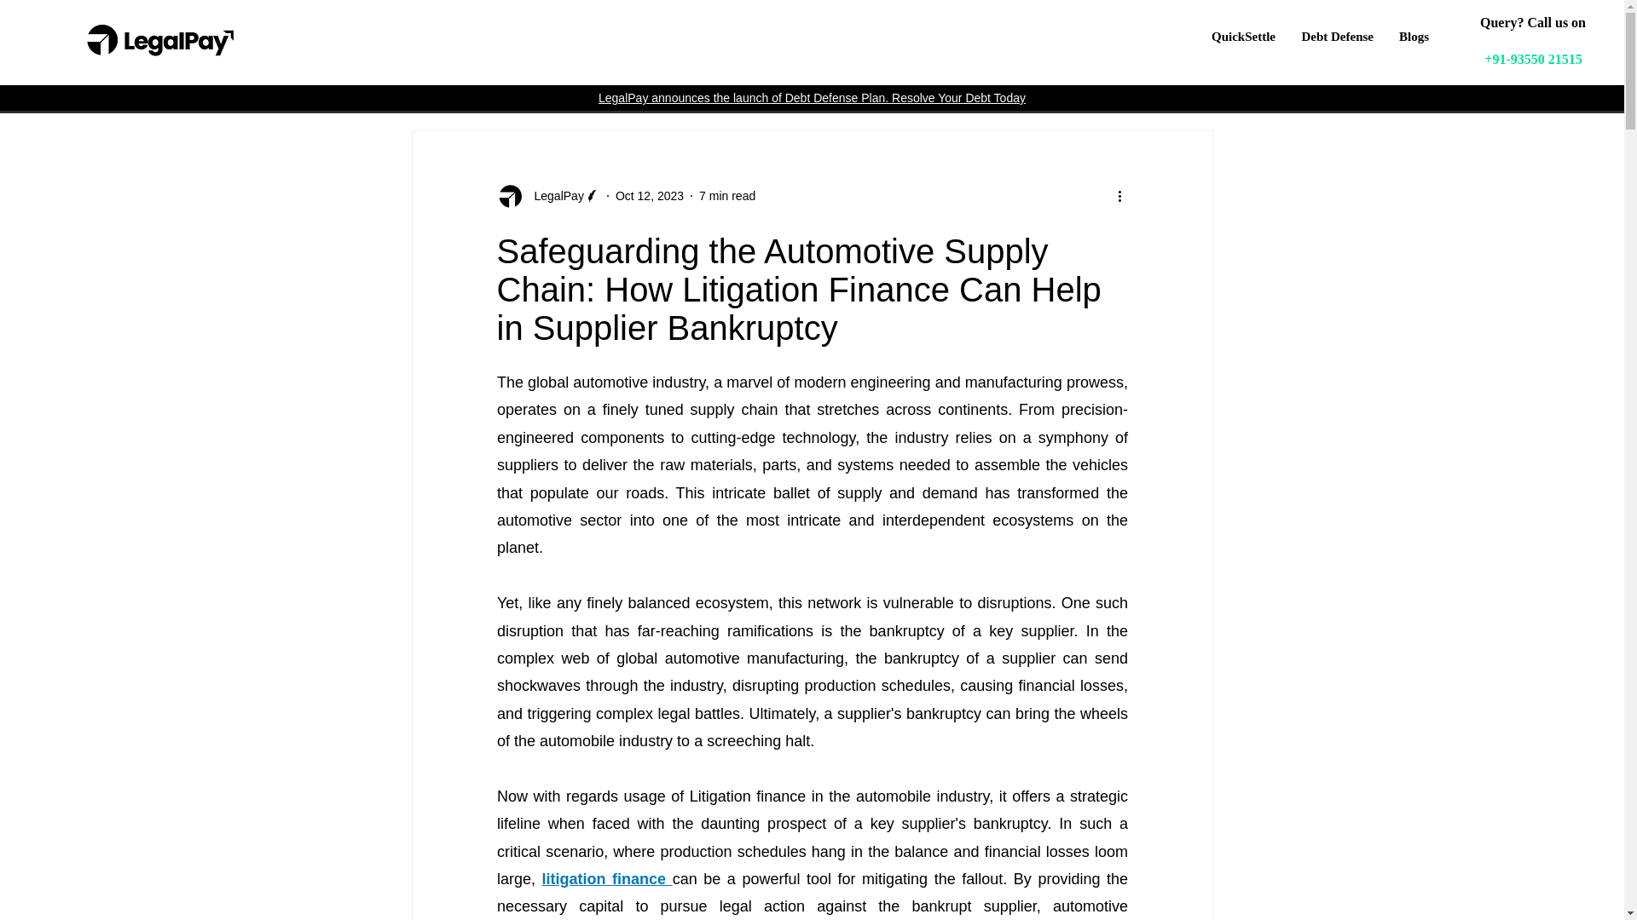 This screenshot has width=1637, height=920. What do you see at coordinates (650, 196) in the screenshot?
I see `Oct 12, 2023` at bounding box center [650, 196].